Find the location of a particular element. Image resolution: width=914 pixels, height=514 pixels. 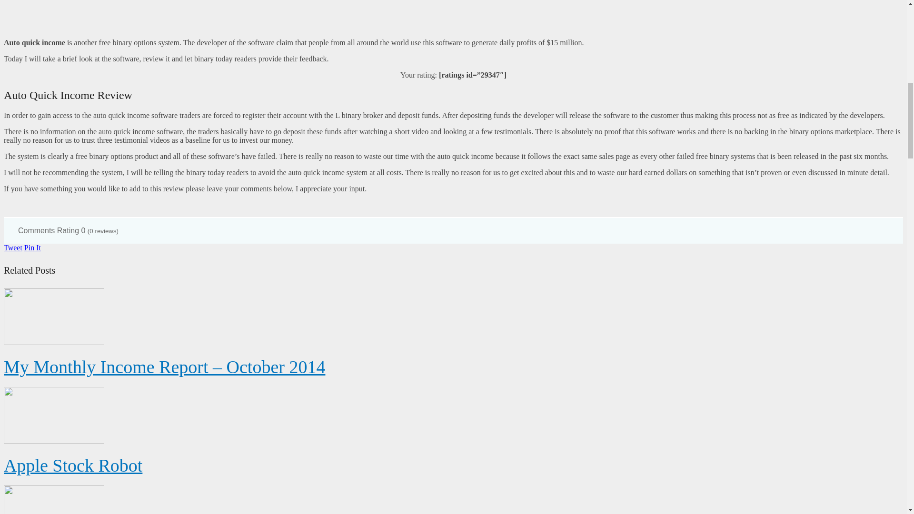

Pin It is located at coordinates (32, 247).